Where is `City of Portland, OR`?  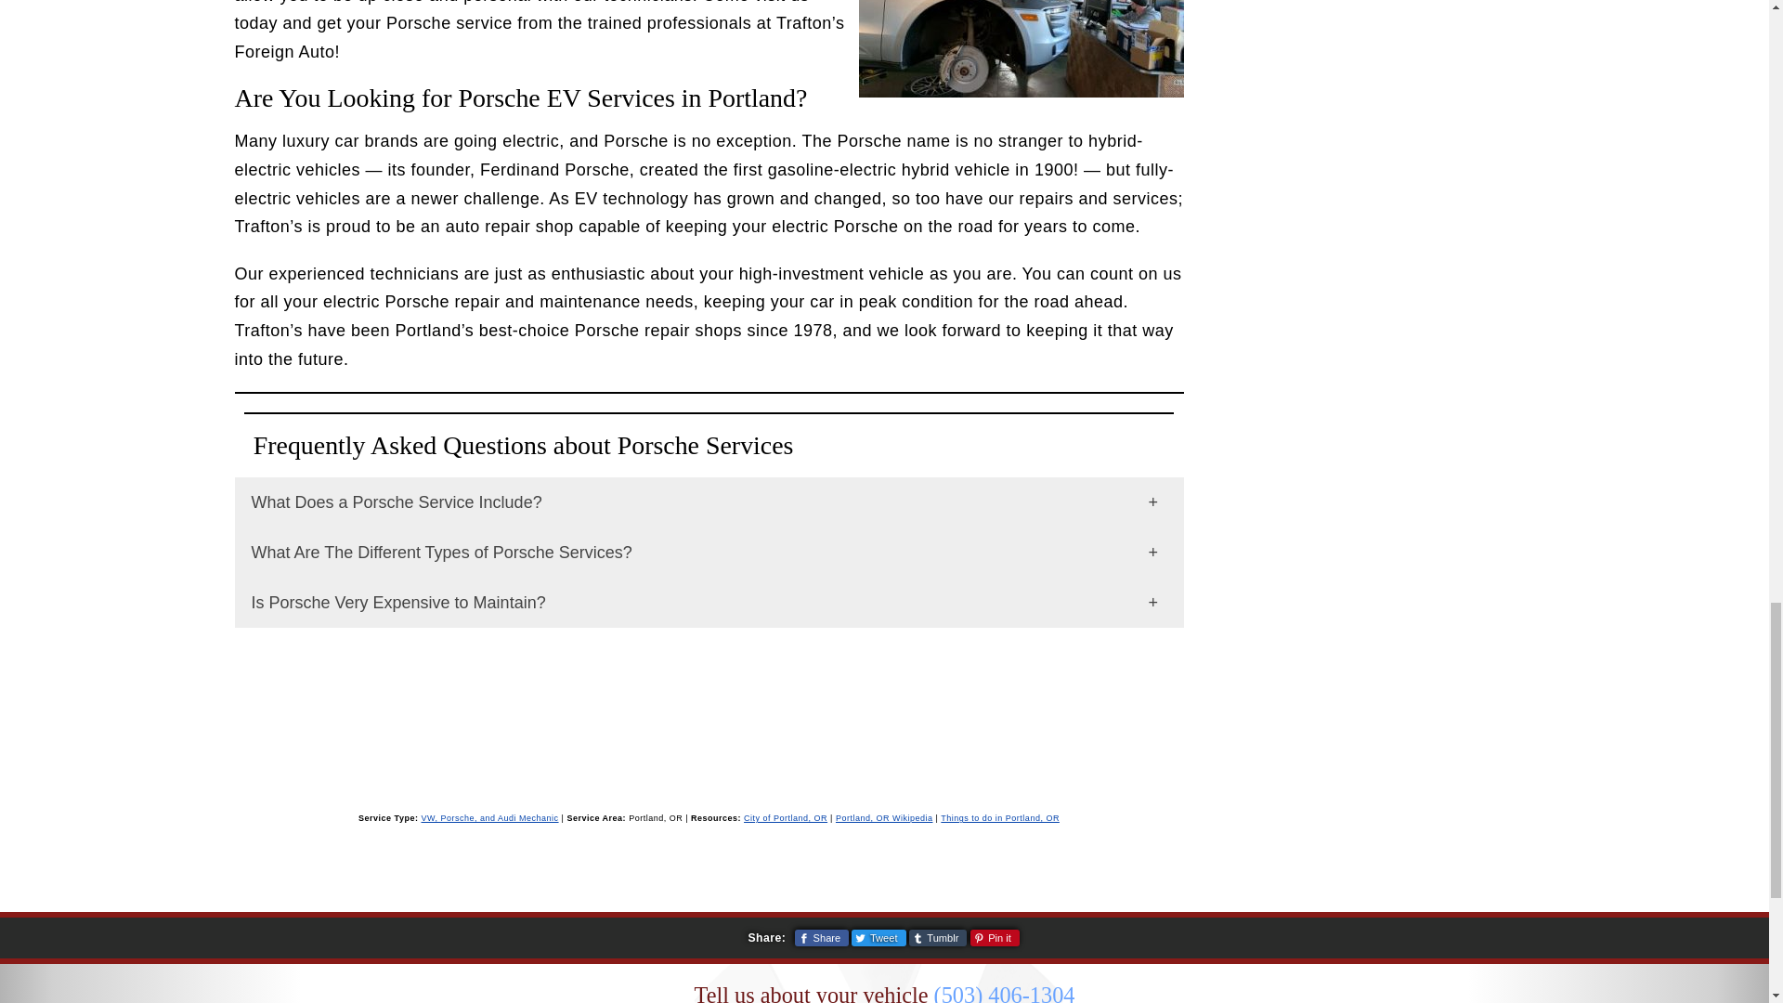
City of Portland, OR is located at coordinates (785, 817).